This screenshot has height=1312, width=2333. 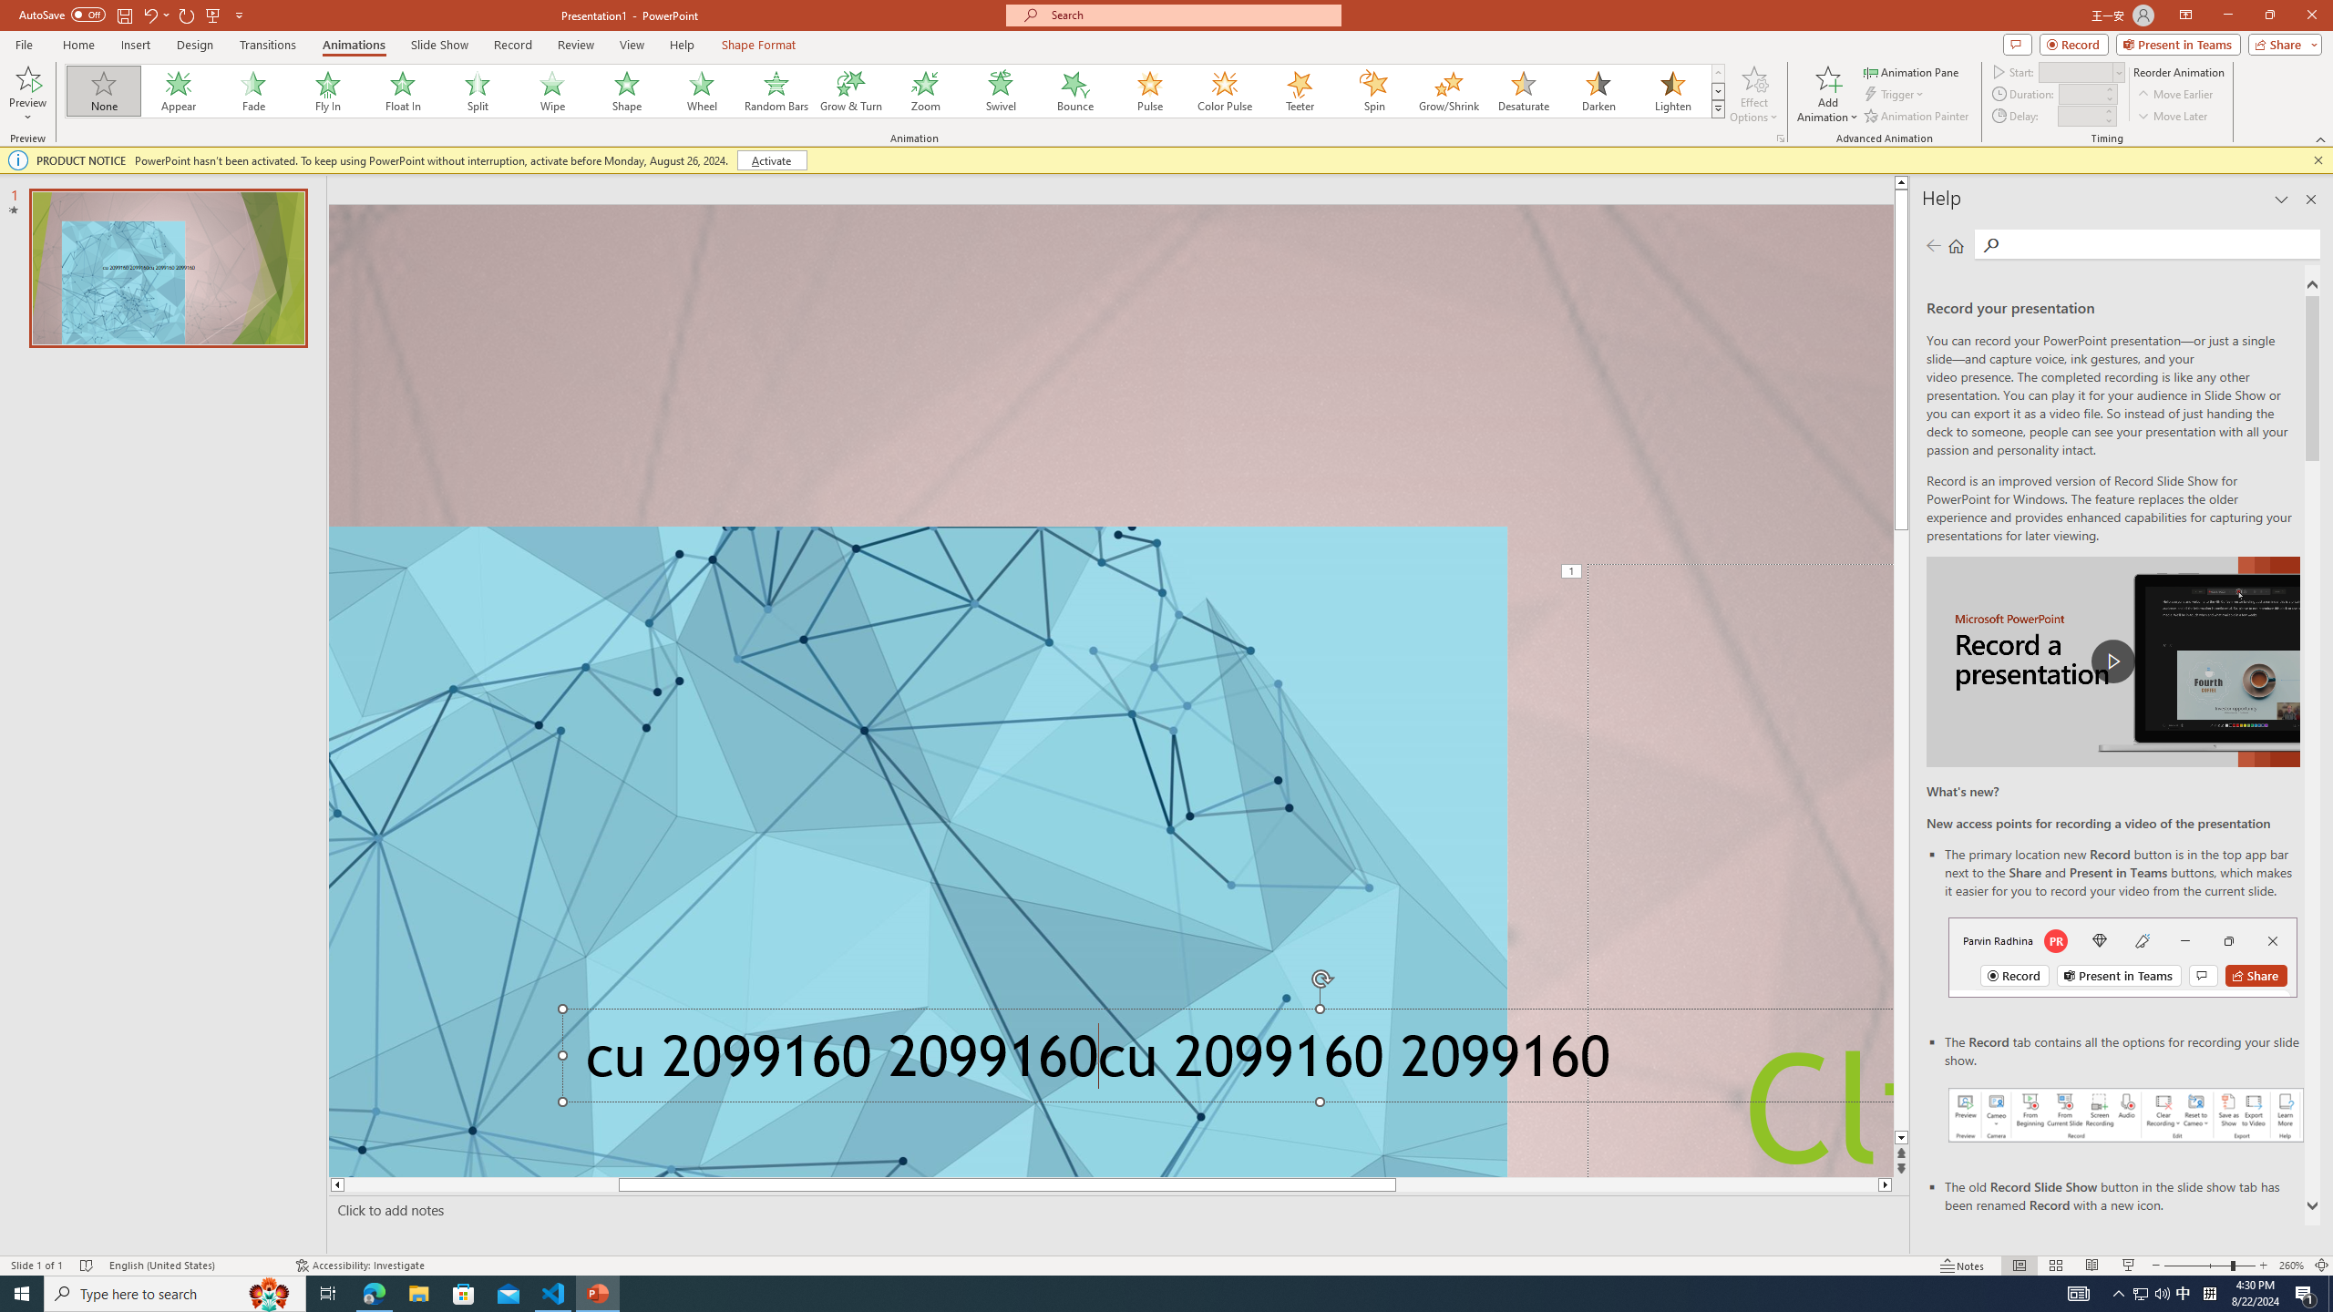 What do you see at coordinates (1828, 94) in the screenshot?
I see `Add Animation` at bounding box center [1828, 94].